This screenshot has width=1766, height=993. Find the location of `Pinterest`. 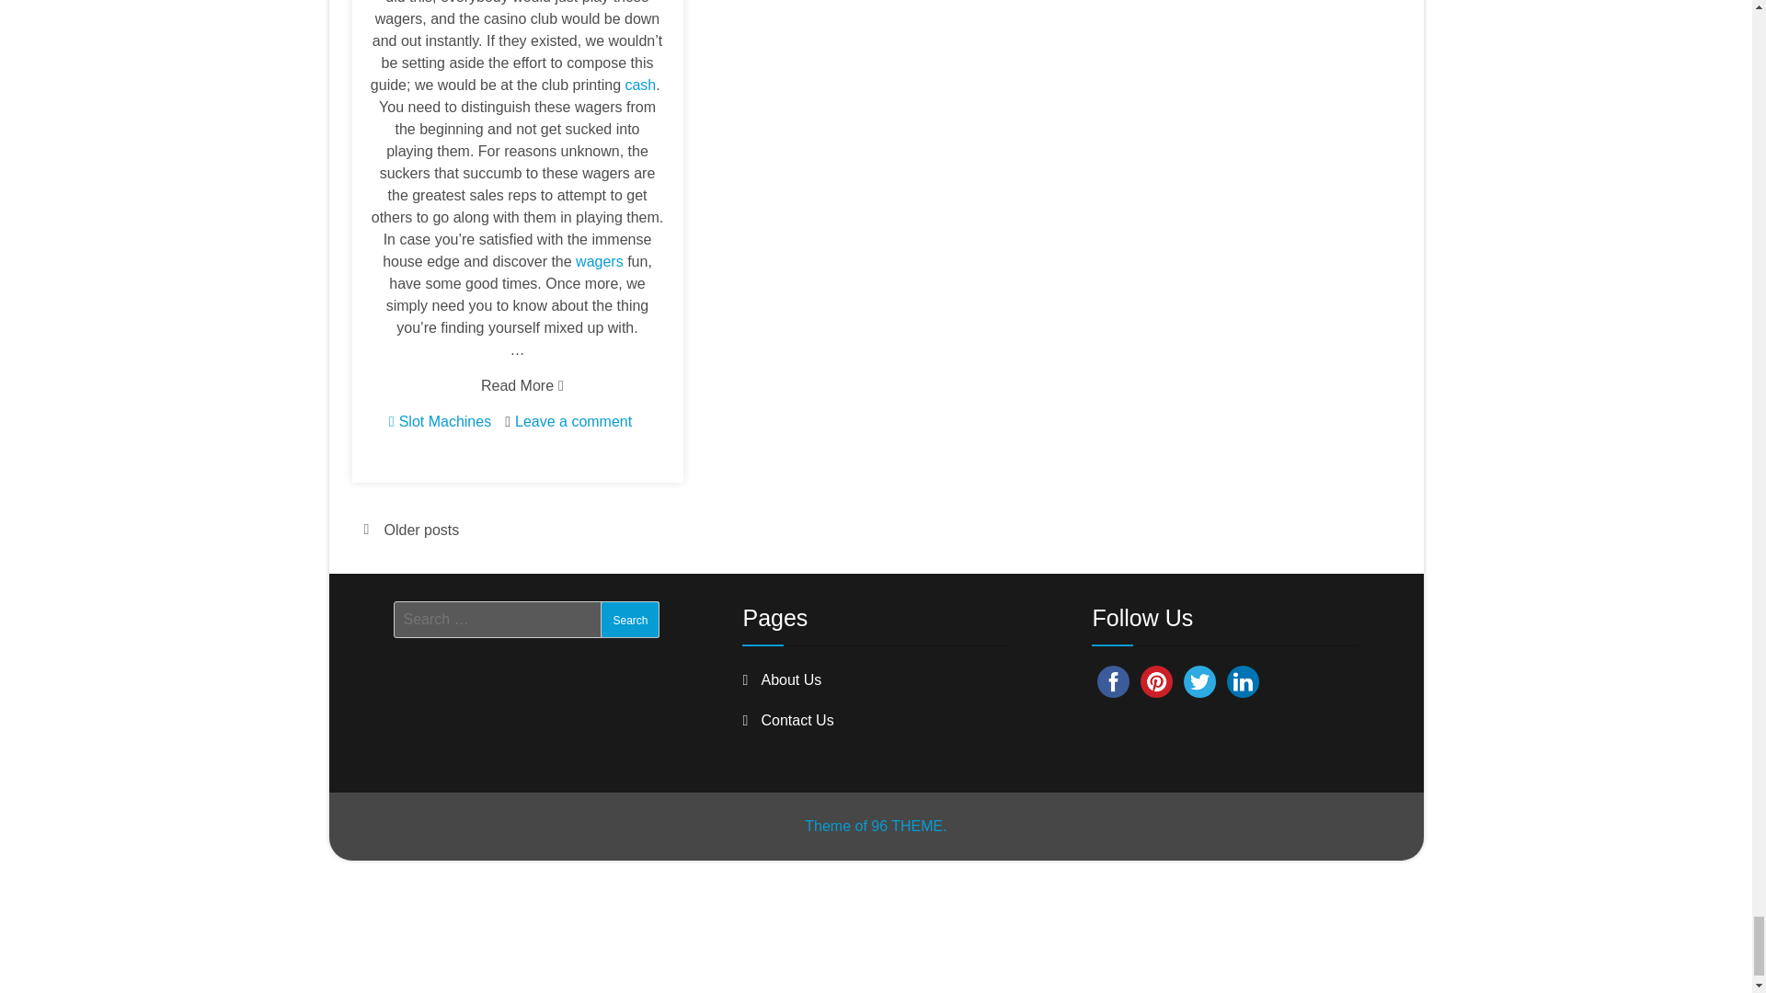

Pinterest is located at coordinates (1156, 681).